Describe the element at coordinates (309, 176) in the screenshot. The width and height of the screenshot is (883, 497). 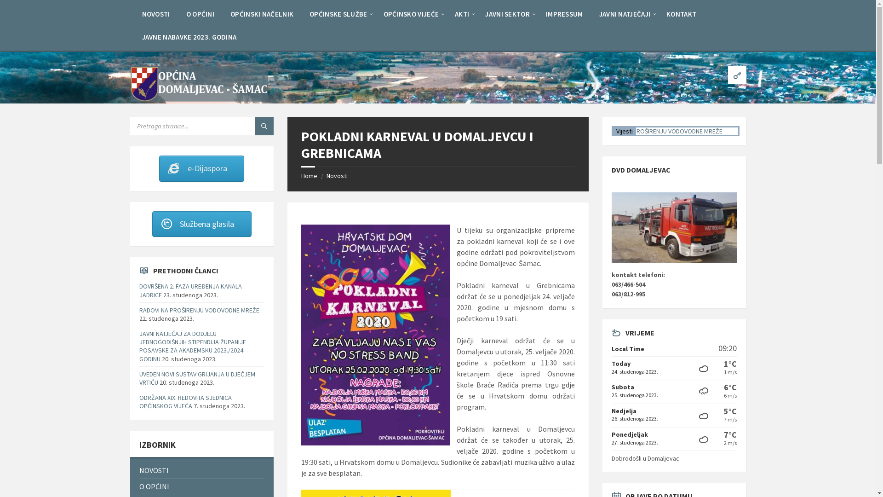
I see `Home` at that location.